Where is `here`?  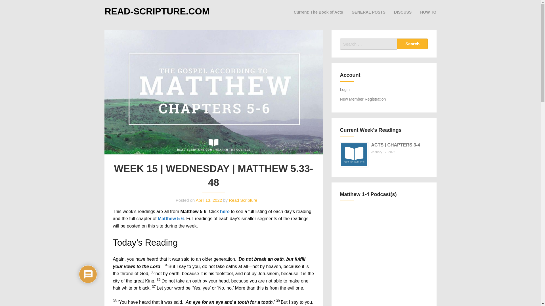
here is located at coordinates (225, 211).